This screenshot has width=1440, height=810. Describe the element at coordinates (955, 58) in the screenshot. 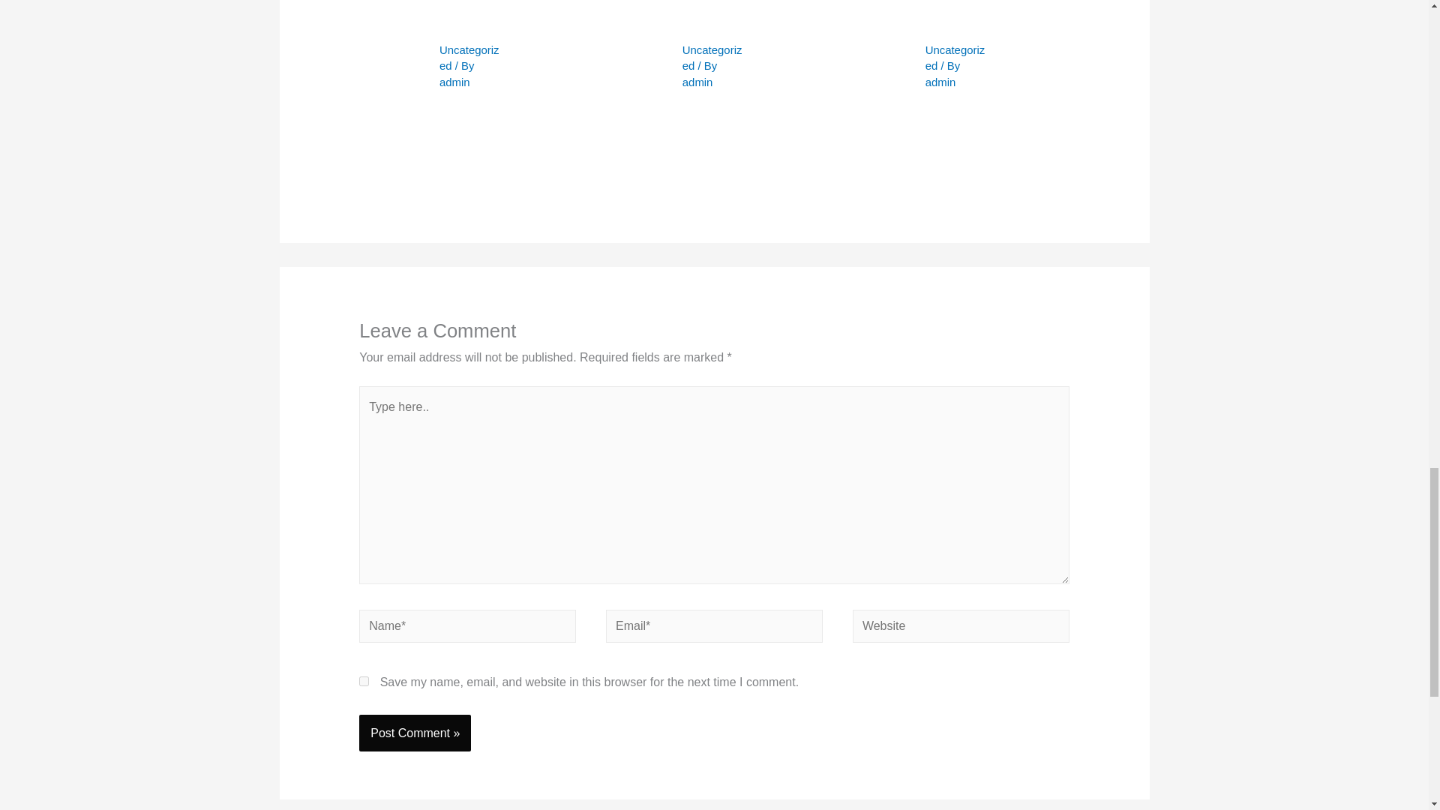

I see `Uncategorized` at that location.